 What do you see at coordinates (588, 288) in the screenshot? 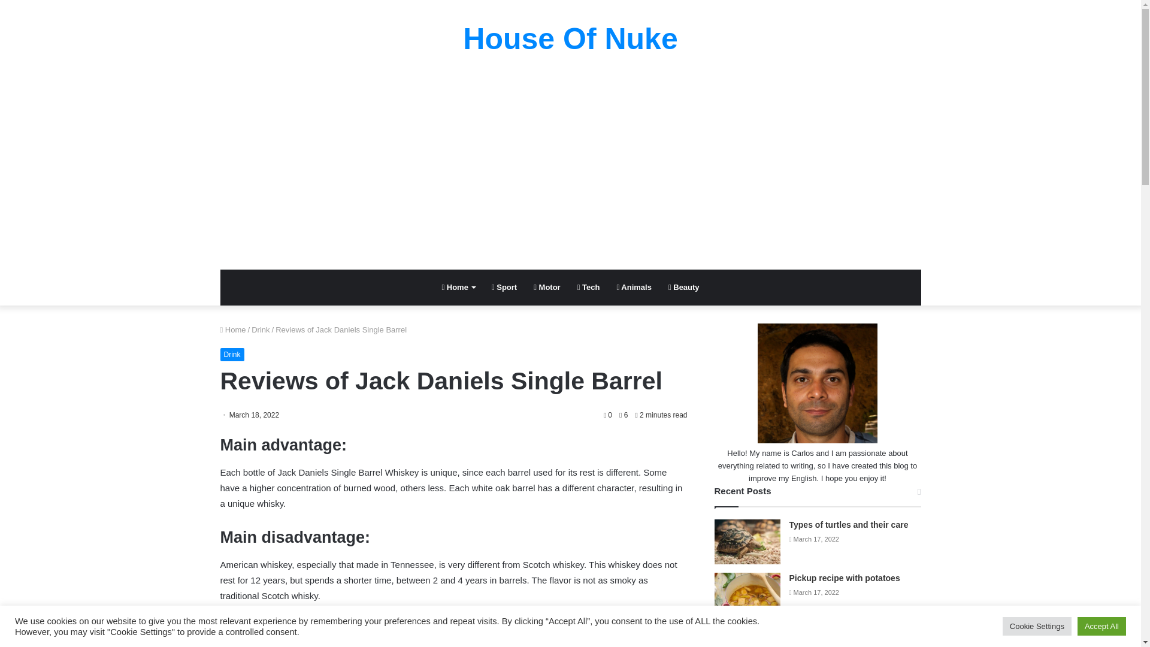
I see `Tech` at bounding box center [588, 288].